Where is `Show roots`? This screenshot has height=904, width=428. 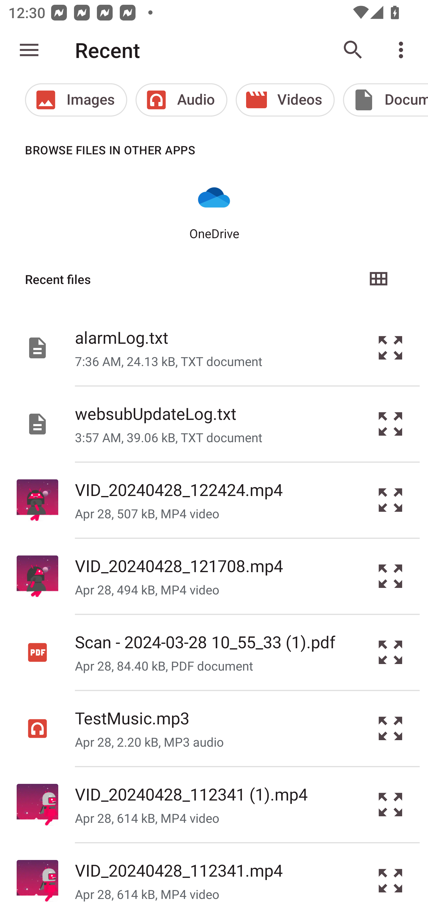
Show roots is located at coordinates (29, 50).